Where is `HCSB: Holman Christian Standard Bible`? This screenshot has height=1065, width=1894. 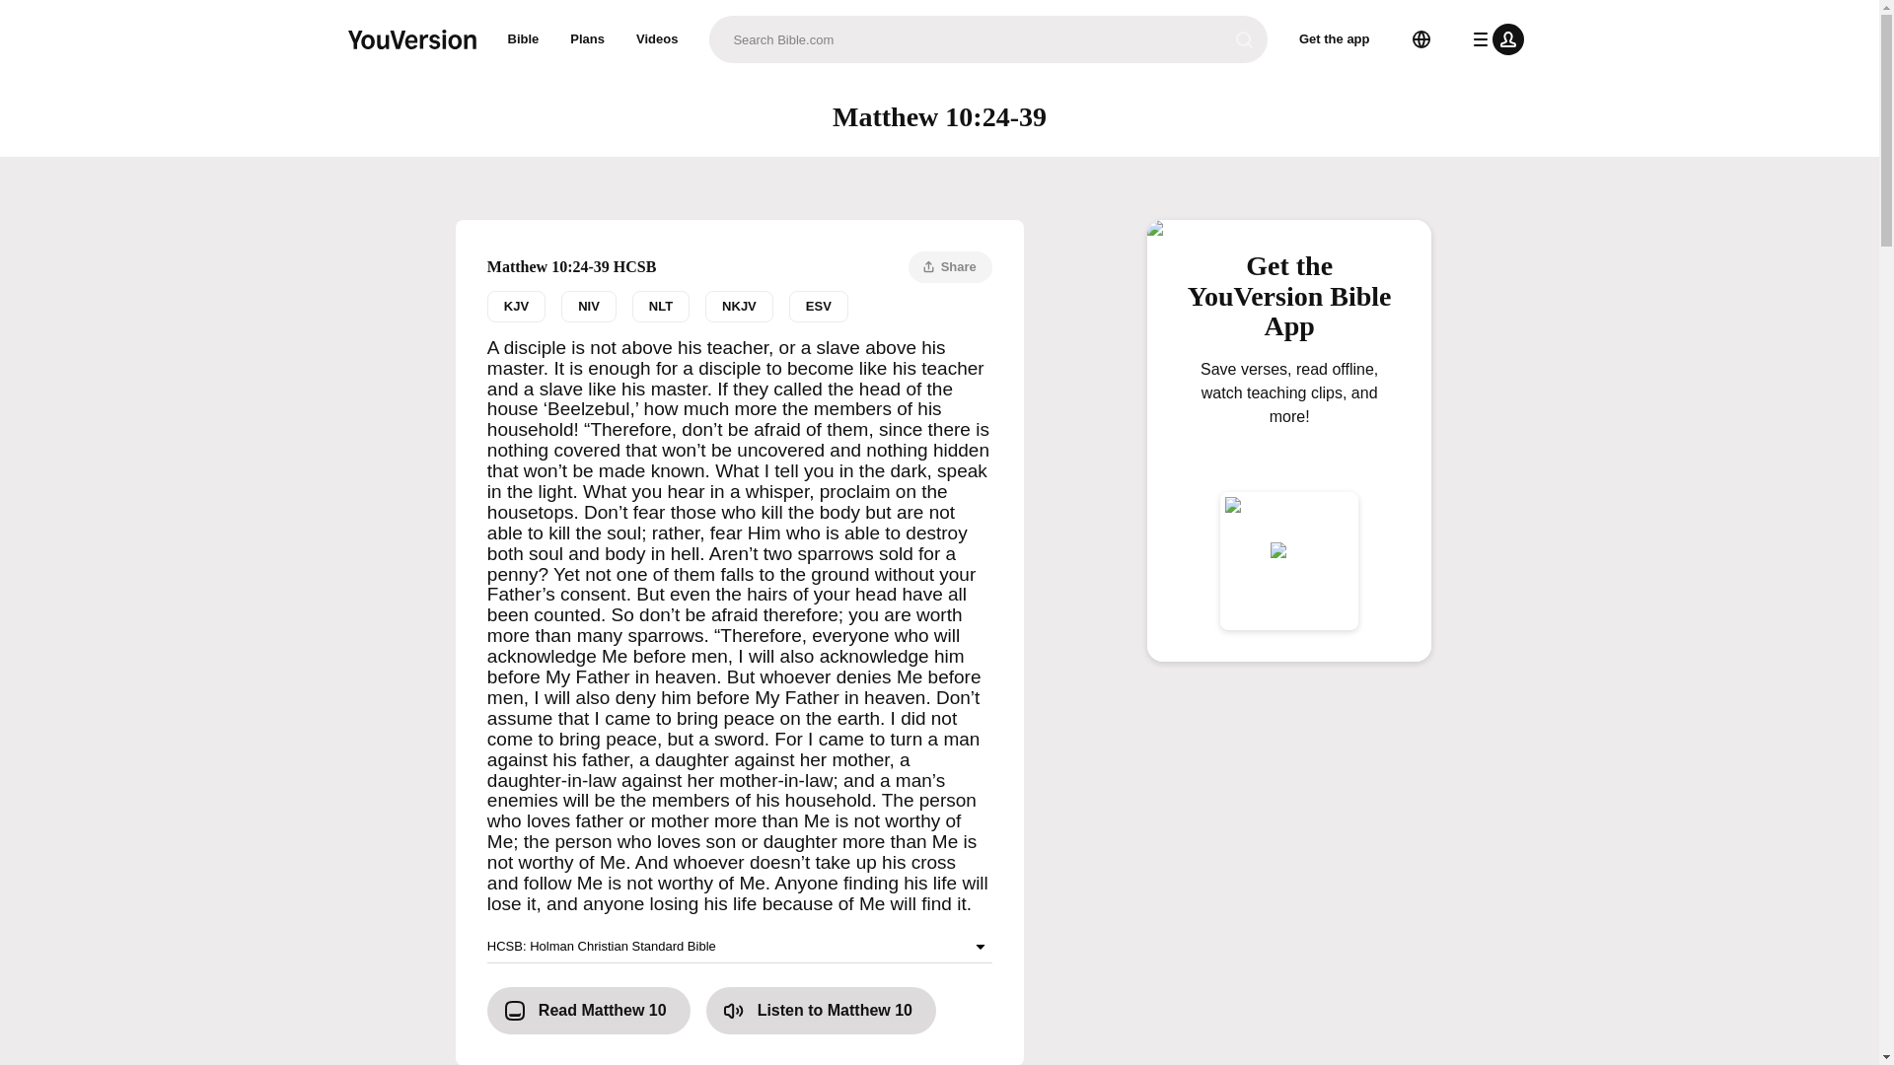 HCSB: Holman Christian Standard Bible is located at coordinates (661, 306).